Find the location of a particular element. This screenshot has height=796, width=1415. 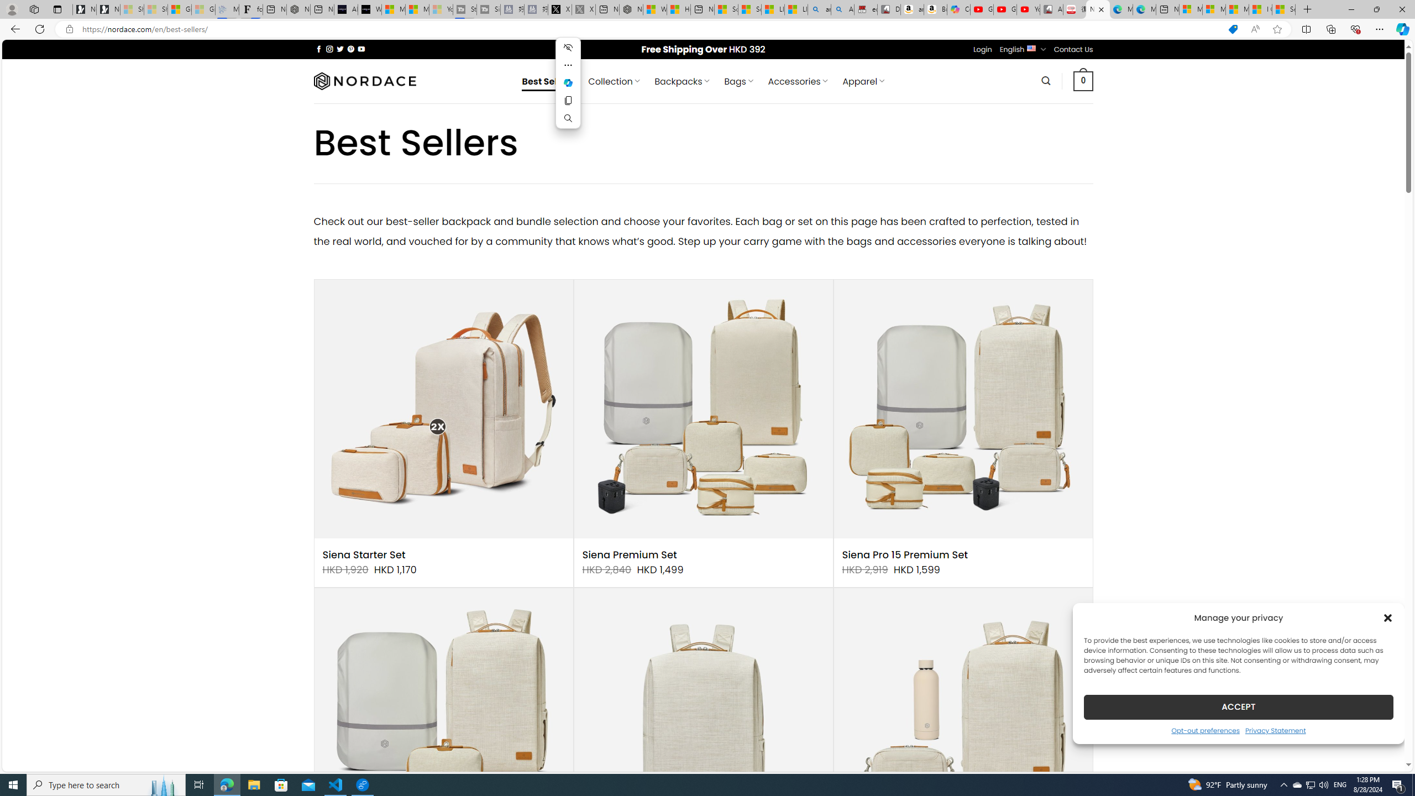

Siena Starter Set is located at coordinates (364, 555).